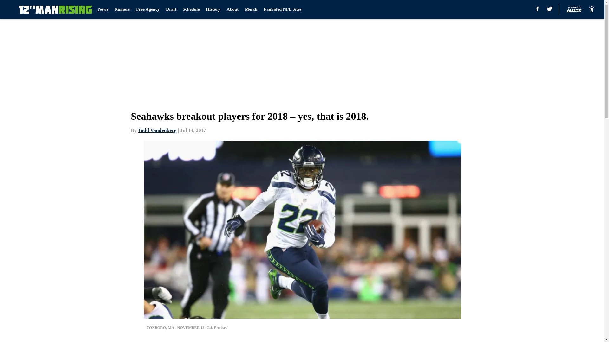 This screenshot has height=342, width=609. Describe the element at coordinates (171, 9) in the screenshot. I see `Draft` at that location.